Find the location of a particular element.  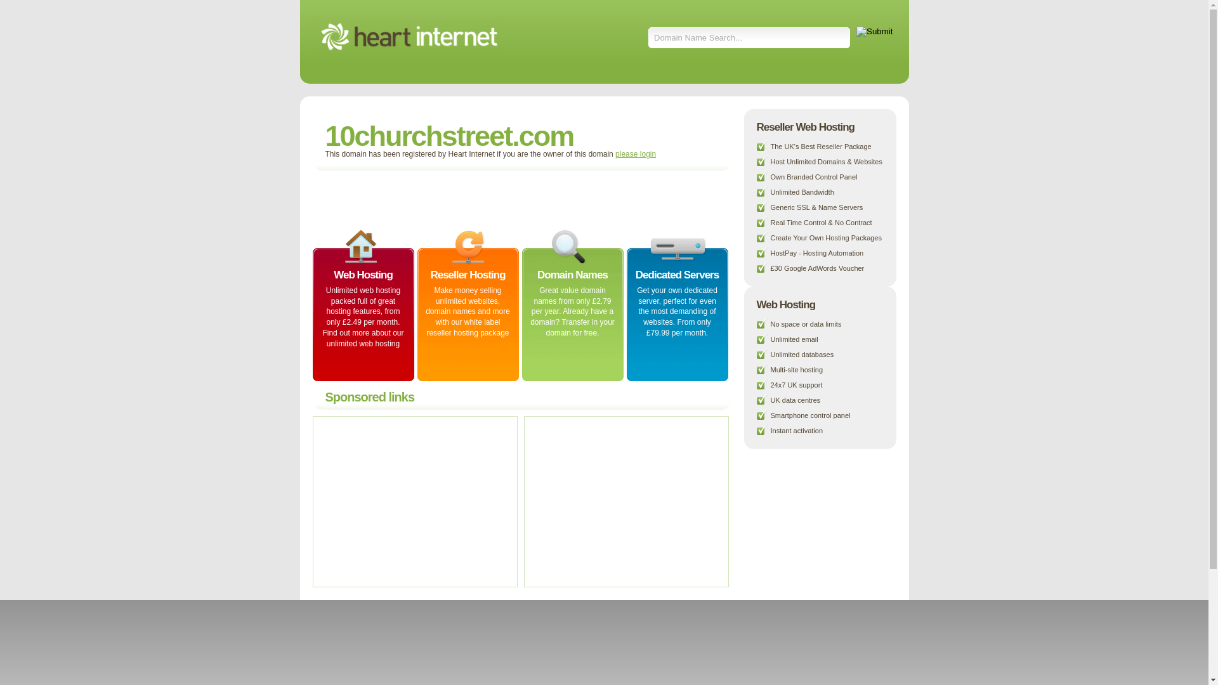

Domain Name Search... is located at coordinates (749, 38).